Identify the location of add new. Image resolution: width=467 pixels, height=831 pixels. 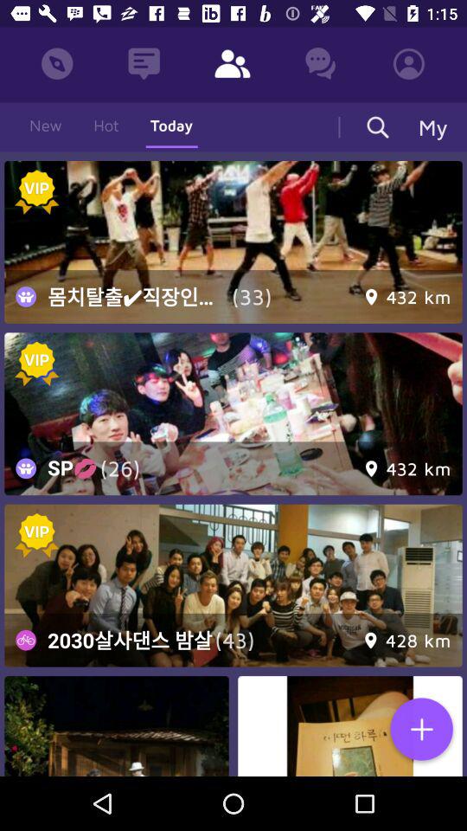
(421, 731).